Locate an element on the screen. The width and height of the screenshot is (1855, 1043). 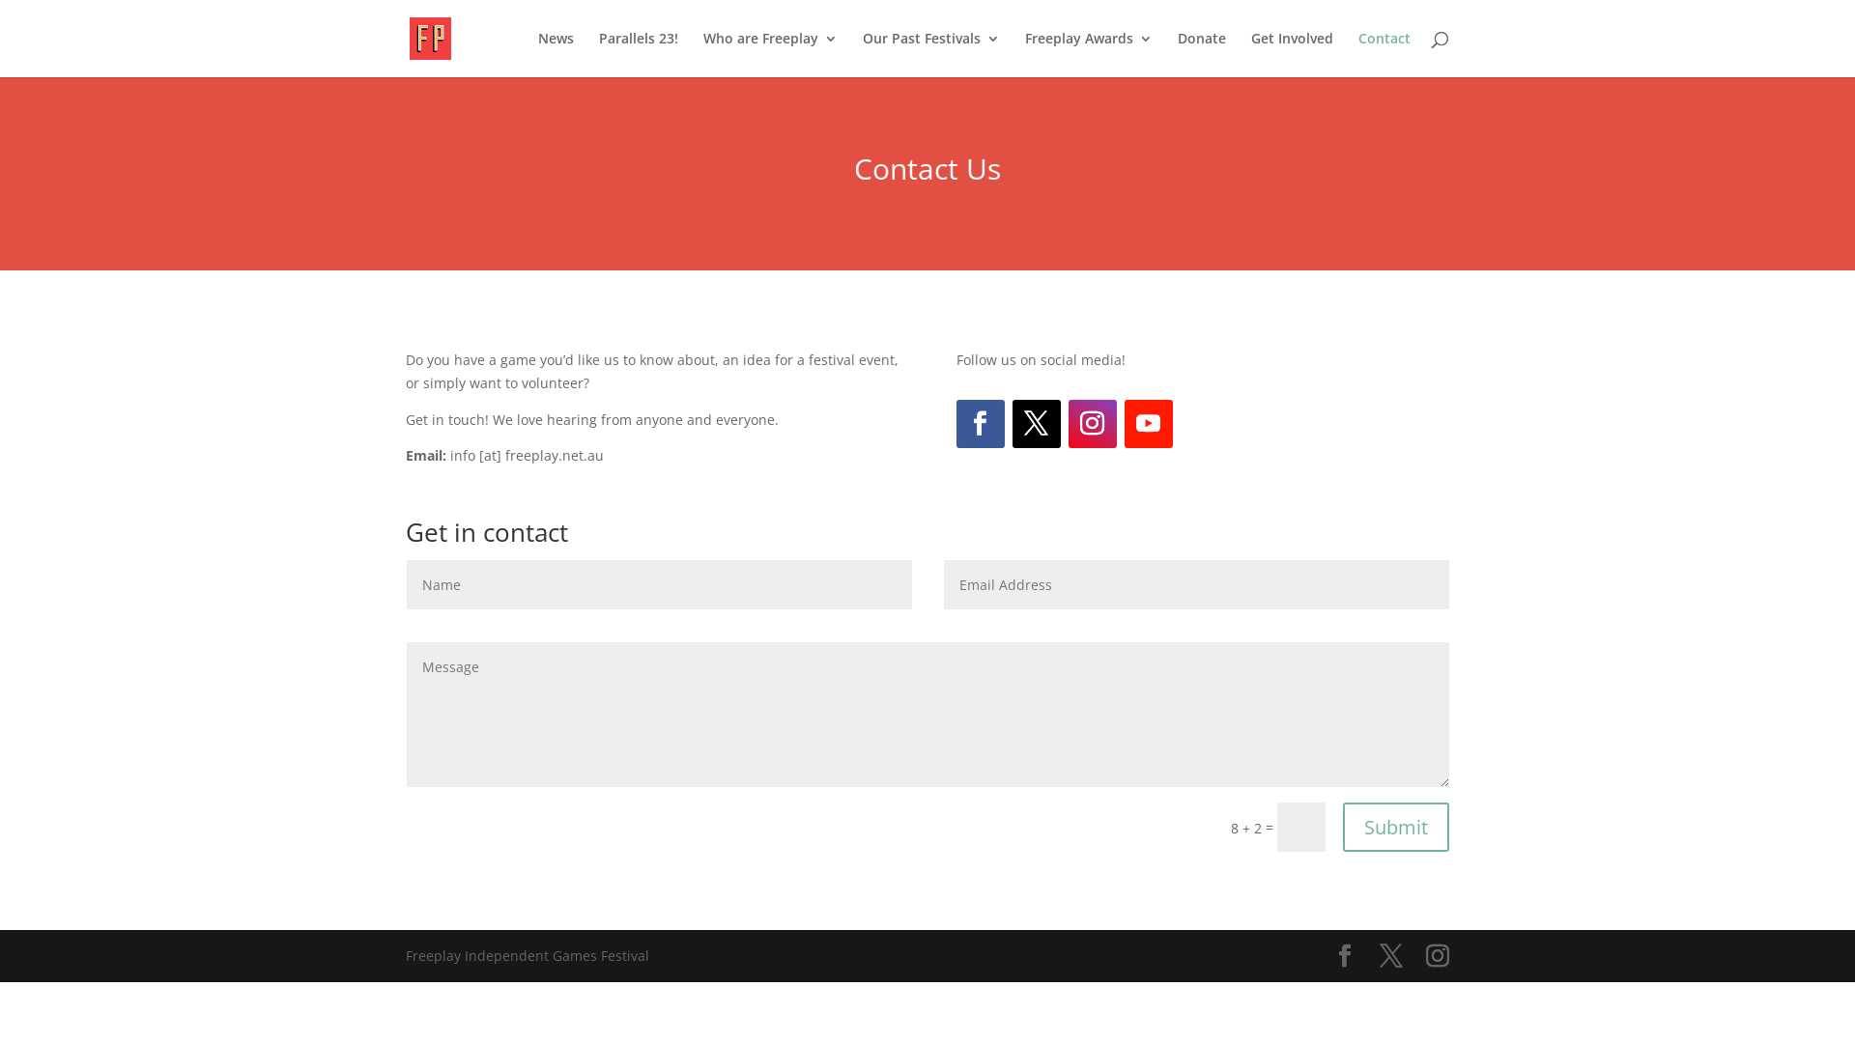
Follow on Instagram is located at coordinates (1093, 424).